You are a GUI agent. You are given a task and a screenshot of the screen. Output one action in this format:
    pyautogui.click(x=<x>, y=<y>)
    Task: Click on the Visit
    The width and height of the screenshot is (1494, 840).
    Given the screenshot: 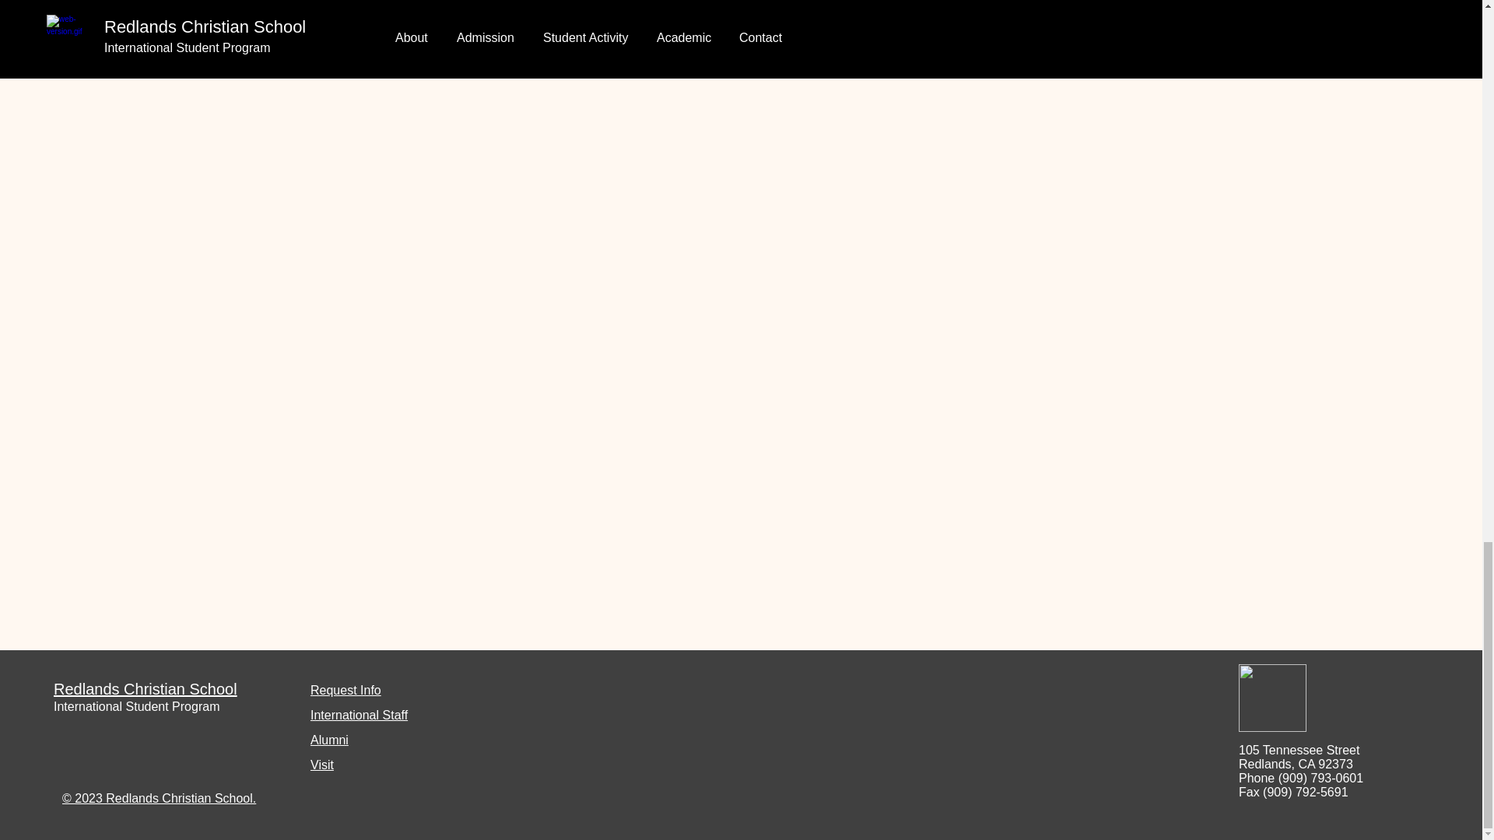 What is the action you would take?
    pyautogui.click(x=322, y=765)
    